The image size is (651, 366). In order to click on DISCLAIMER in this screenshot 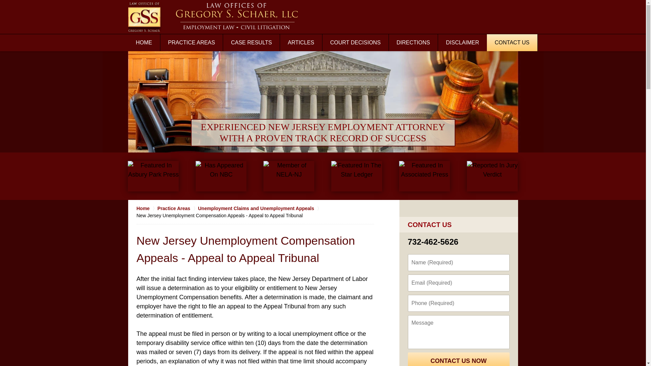, I will do `click(462, 43)`.